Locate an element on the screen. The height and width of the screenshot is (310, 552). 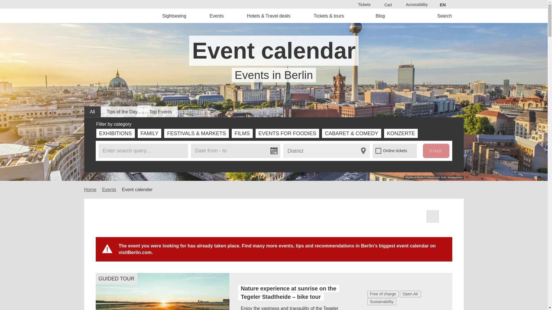
Find is located at coordinates (436, 150).